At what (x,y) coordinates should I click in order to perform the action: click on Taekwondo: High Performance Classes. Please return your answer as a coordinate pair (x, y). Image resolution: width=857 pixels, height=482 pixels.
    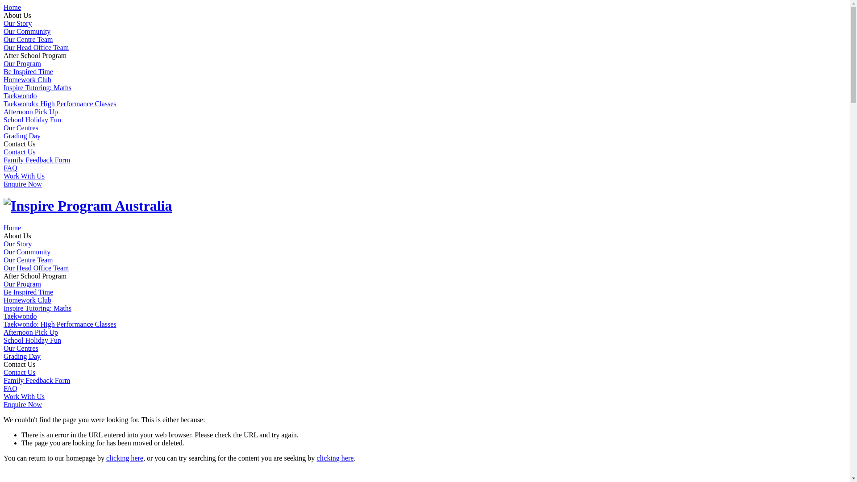
    Looking at the image, I should click on (60, 324).